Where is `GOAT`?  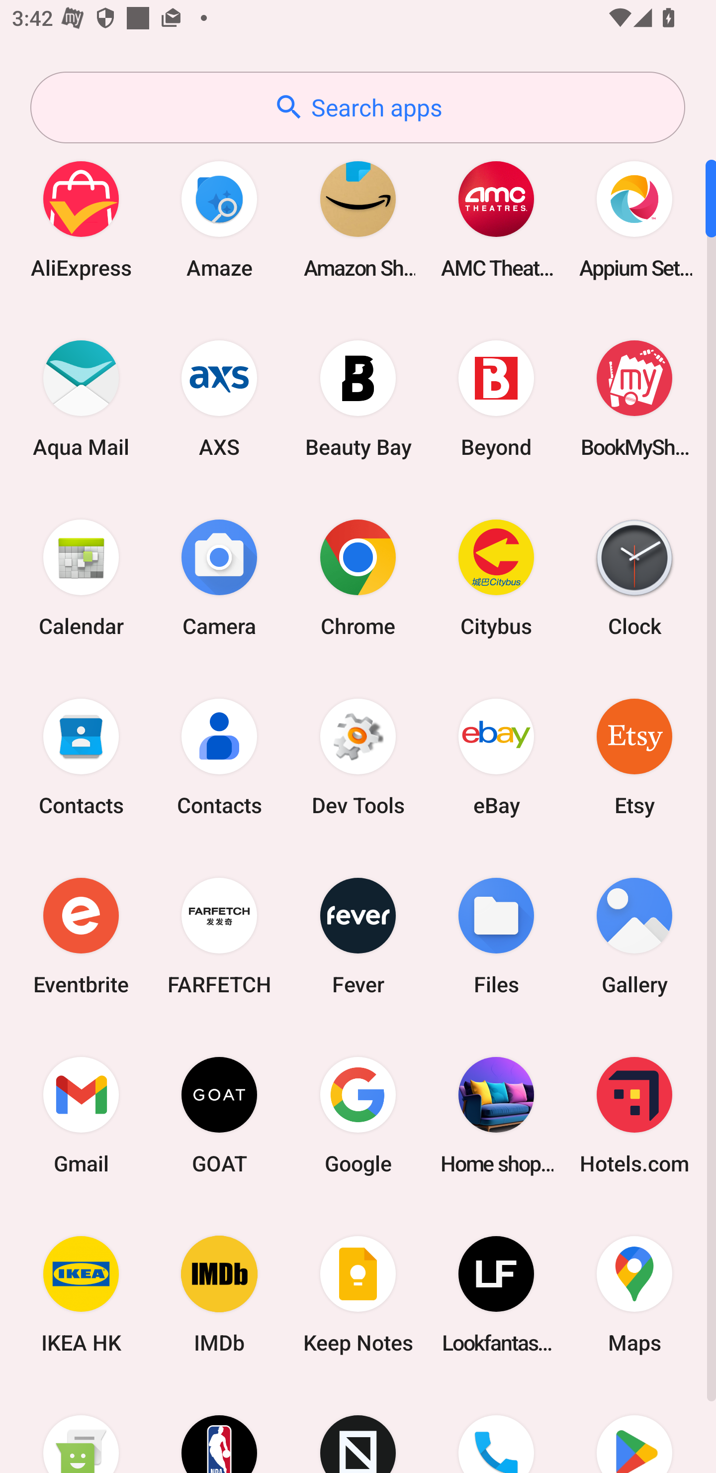
GOAT is located at coordinates (219, 1115).